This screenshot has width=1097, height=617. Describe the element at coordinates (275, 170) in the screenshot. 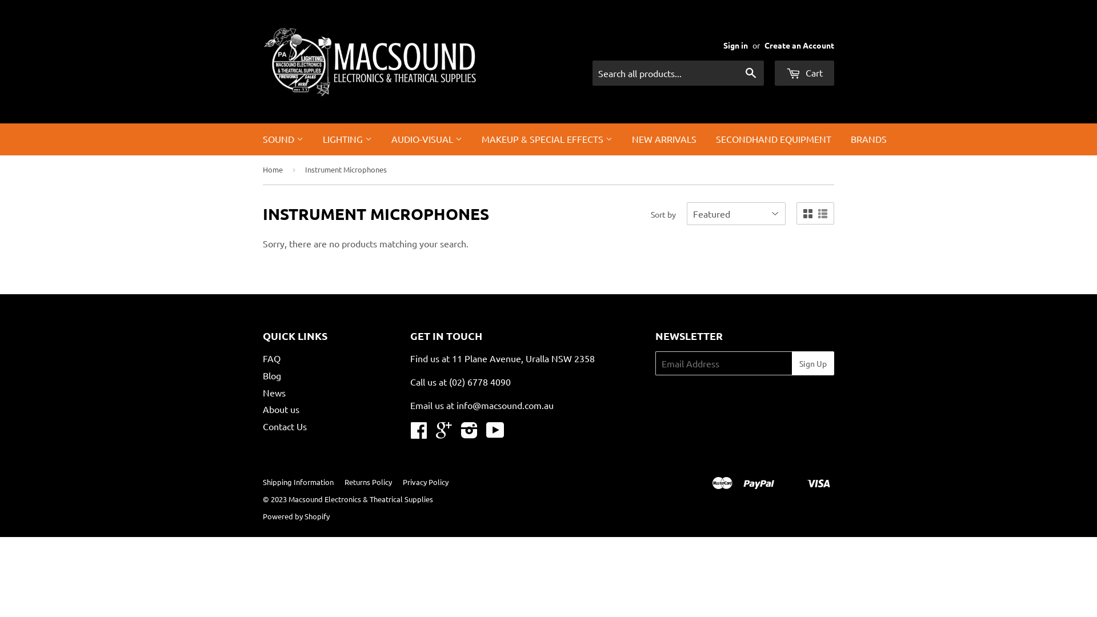

I see `Home` at that location.